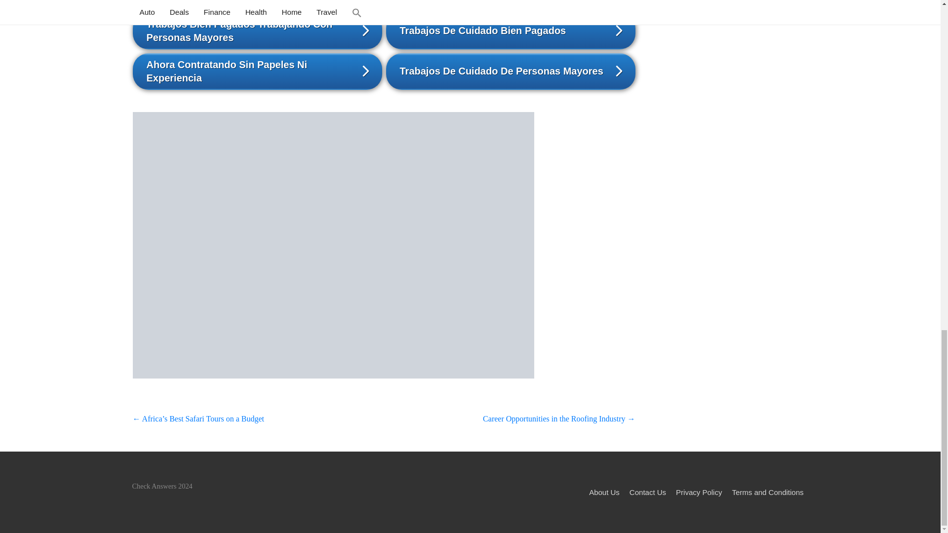 The width and height of the screenshot is (948, 533). What do you see at coordinates (604, 492) in the screenshot?
I see `About Us` at bounding box center [604, 492].